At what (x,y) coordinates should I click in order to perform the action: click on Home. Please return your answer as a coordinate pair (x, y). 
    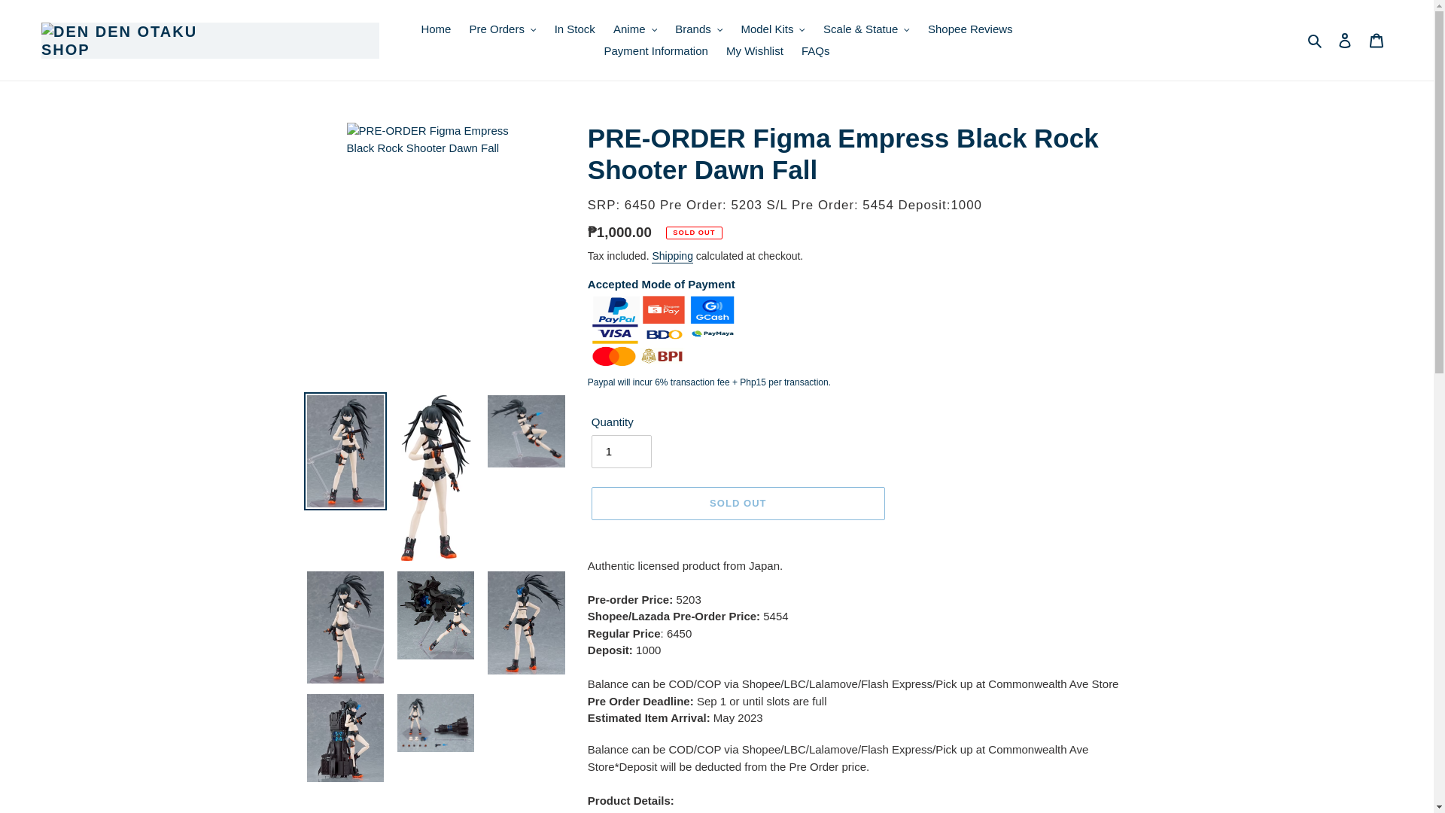
    Looking at the image, I should click on (435, 29).